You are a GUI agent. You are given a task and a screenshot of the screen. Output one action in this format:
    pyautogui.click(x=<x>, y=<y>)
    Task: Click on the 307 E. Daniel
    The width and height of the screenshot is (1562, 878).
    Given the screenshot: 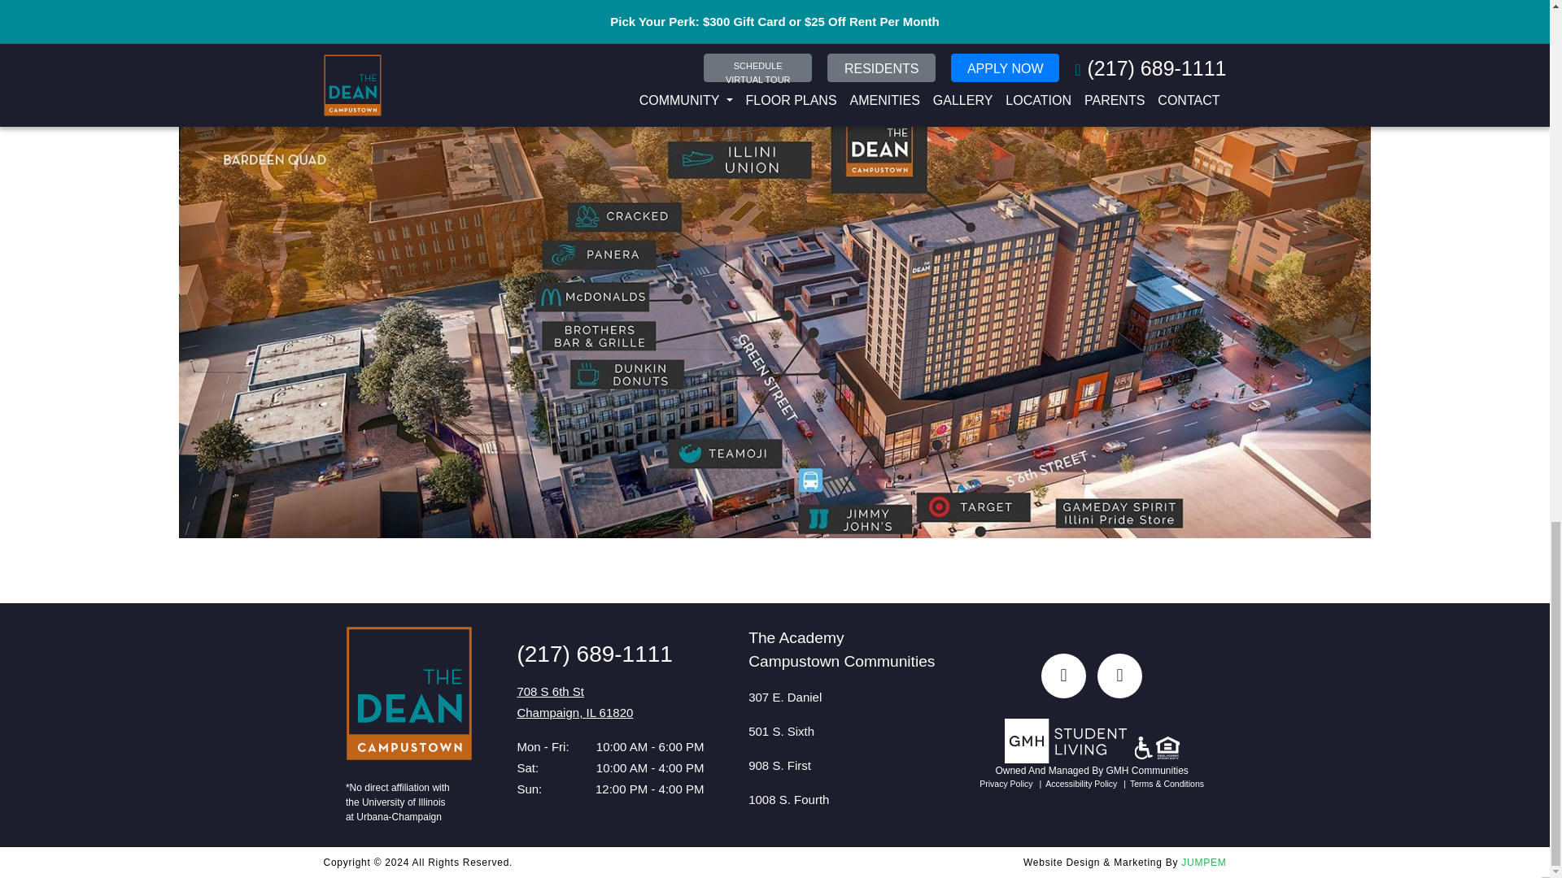 What is the action you would take?
    pyautogui.click(x=784, y=697)
    